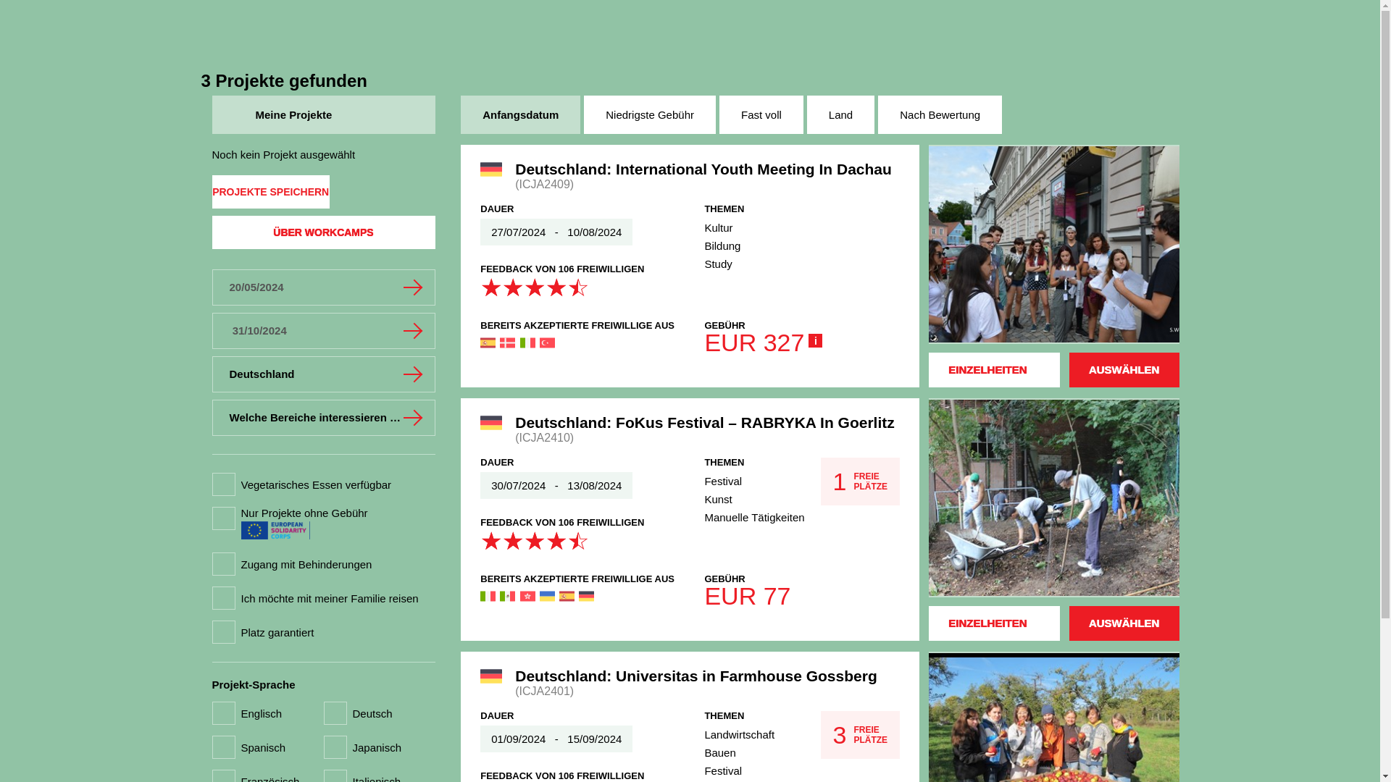  I want to click on Bewertungen, so click(534, 287).